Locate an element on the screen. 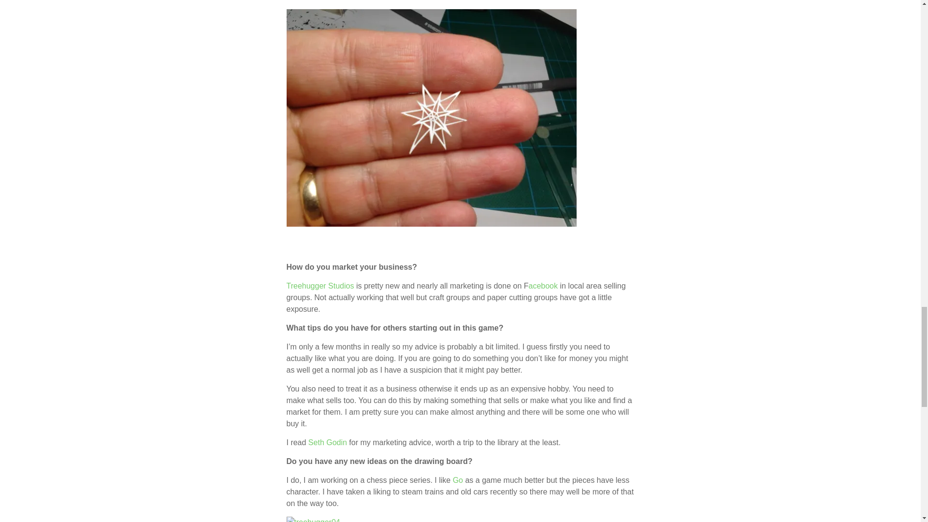 Image resolution: width=928 pixels, height=522 pixels. Go is located at coordinates (458, 480).